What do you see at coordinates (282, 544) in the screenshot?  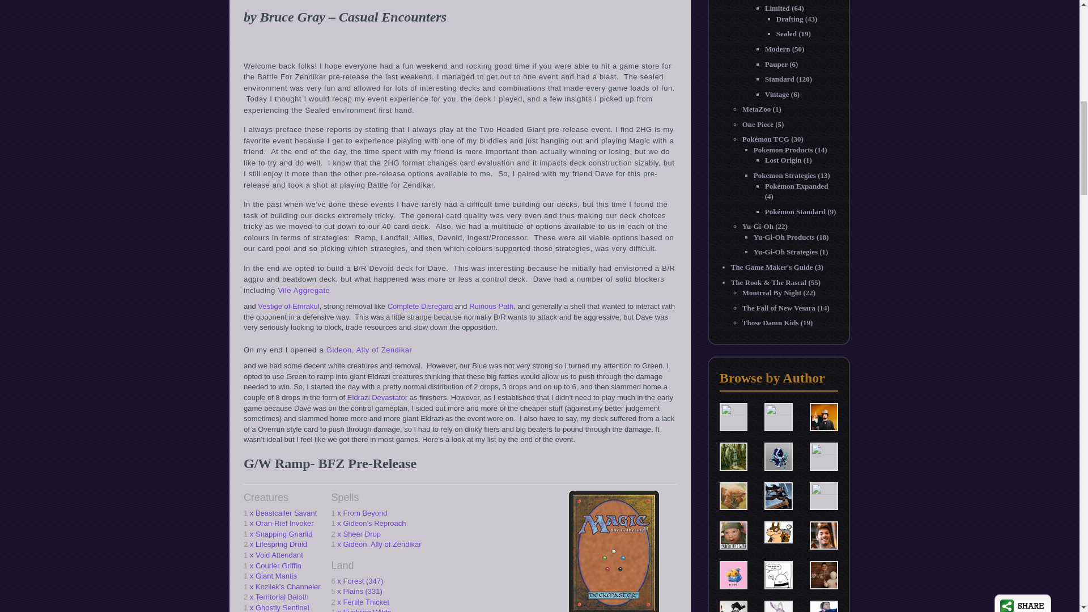 I see `2 x Lifespring Druid` at bounding box center [282, 544].